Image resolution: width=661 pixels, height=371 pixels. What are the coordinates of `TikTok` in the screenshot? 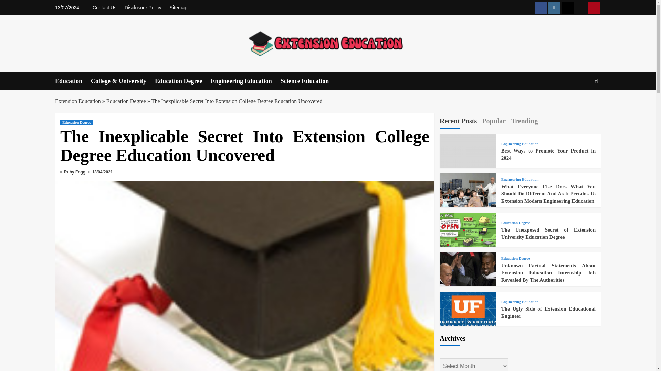 It's located at (581, 8).